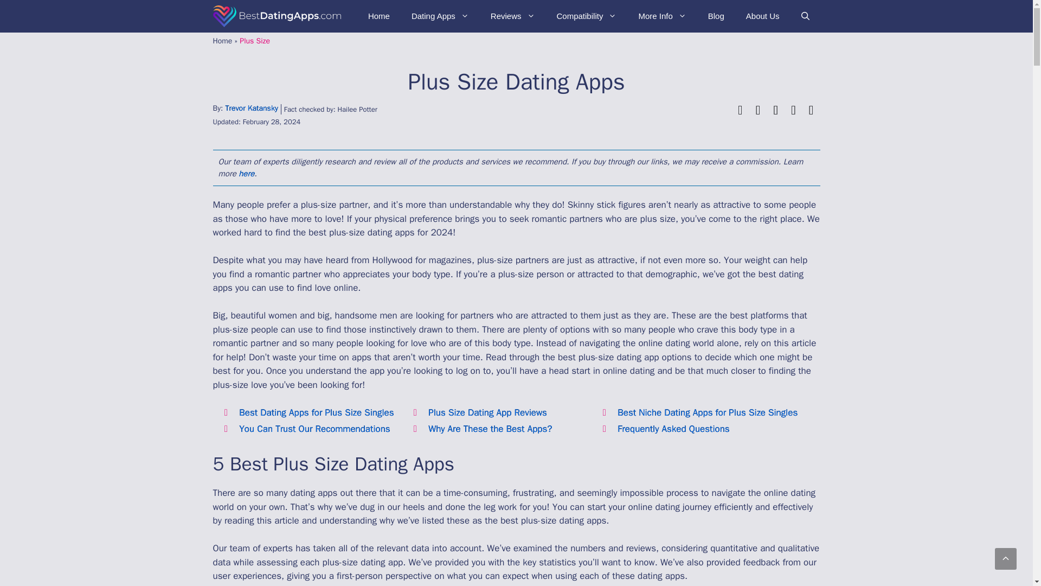 The width and height of the screenshot is (1041, 586). Describe the element at coordinates (378, 16) in the screenshot. I see `Home` at that location.